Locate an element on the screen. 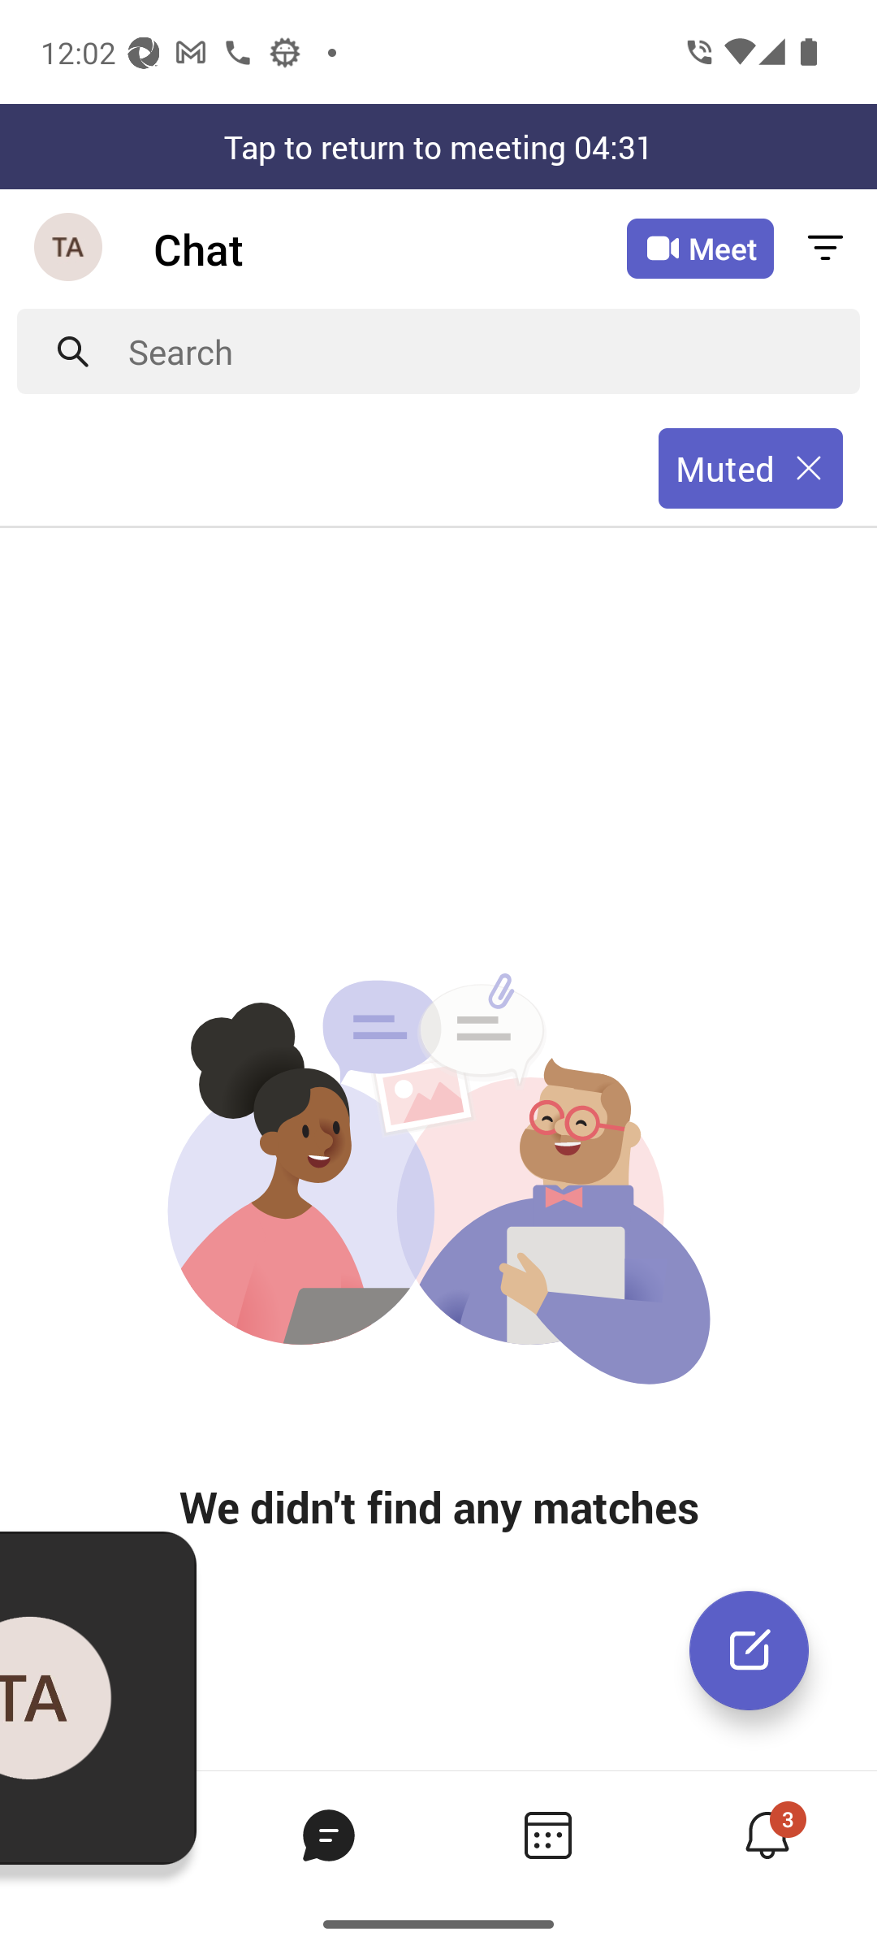  Tap to return to meeting 04:31 is located at coordinates (438, 146).